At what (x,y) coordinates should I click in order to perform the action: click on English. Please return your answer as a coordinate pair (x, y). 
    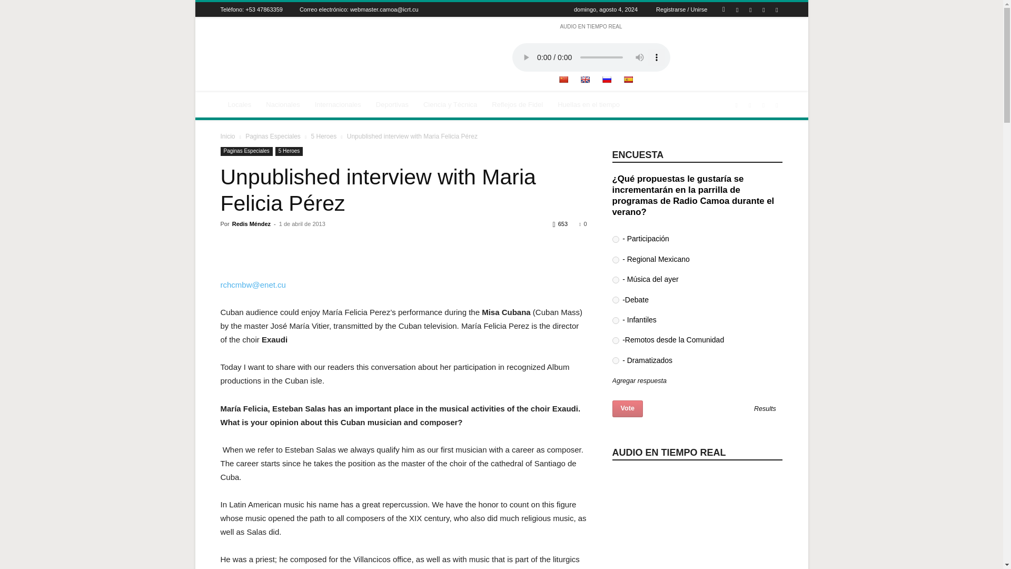
    Looking at the image, I should click on (584, 79).